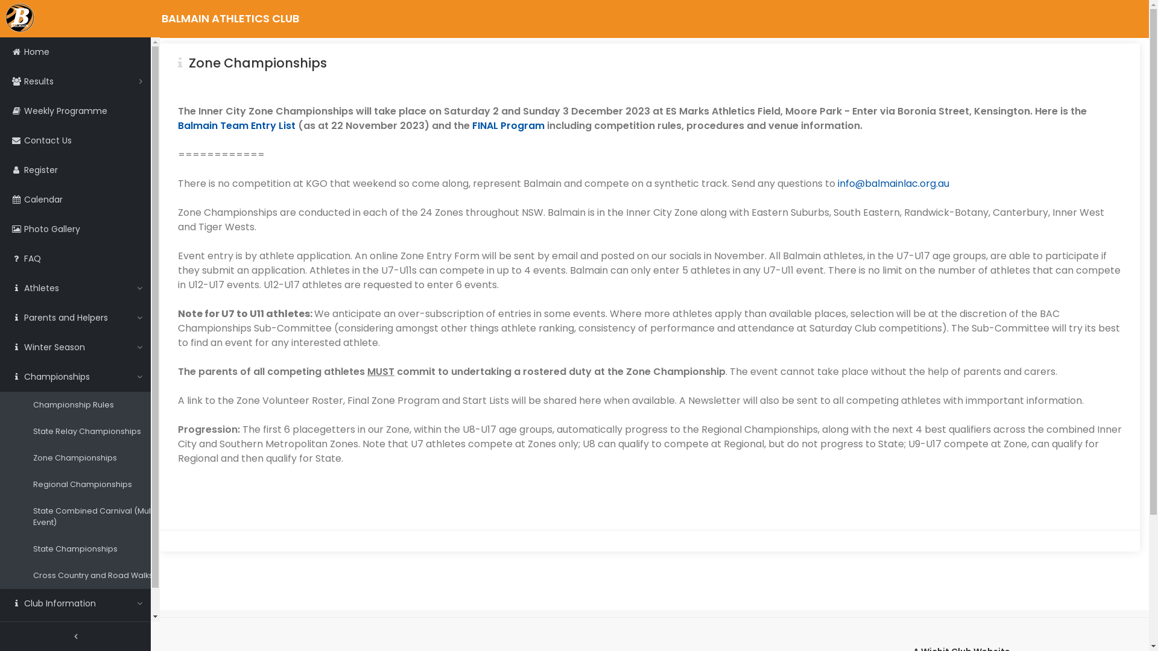 Image resolution: width=1158 pixels, height=651 pixels. Describe the element at coordinates (75, 229) in the screenshot. I see `Photo Gallery` at that location.